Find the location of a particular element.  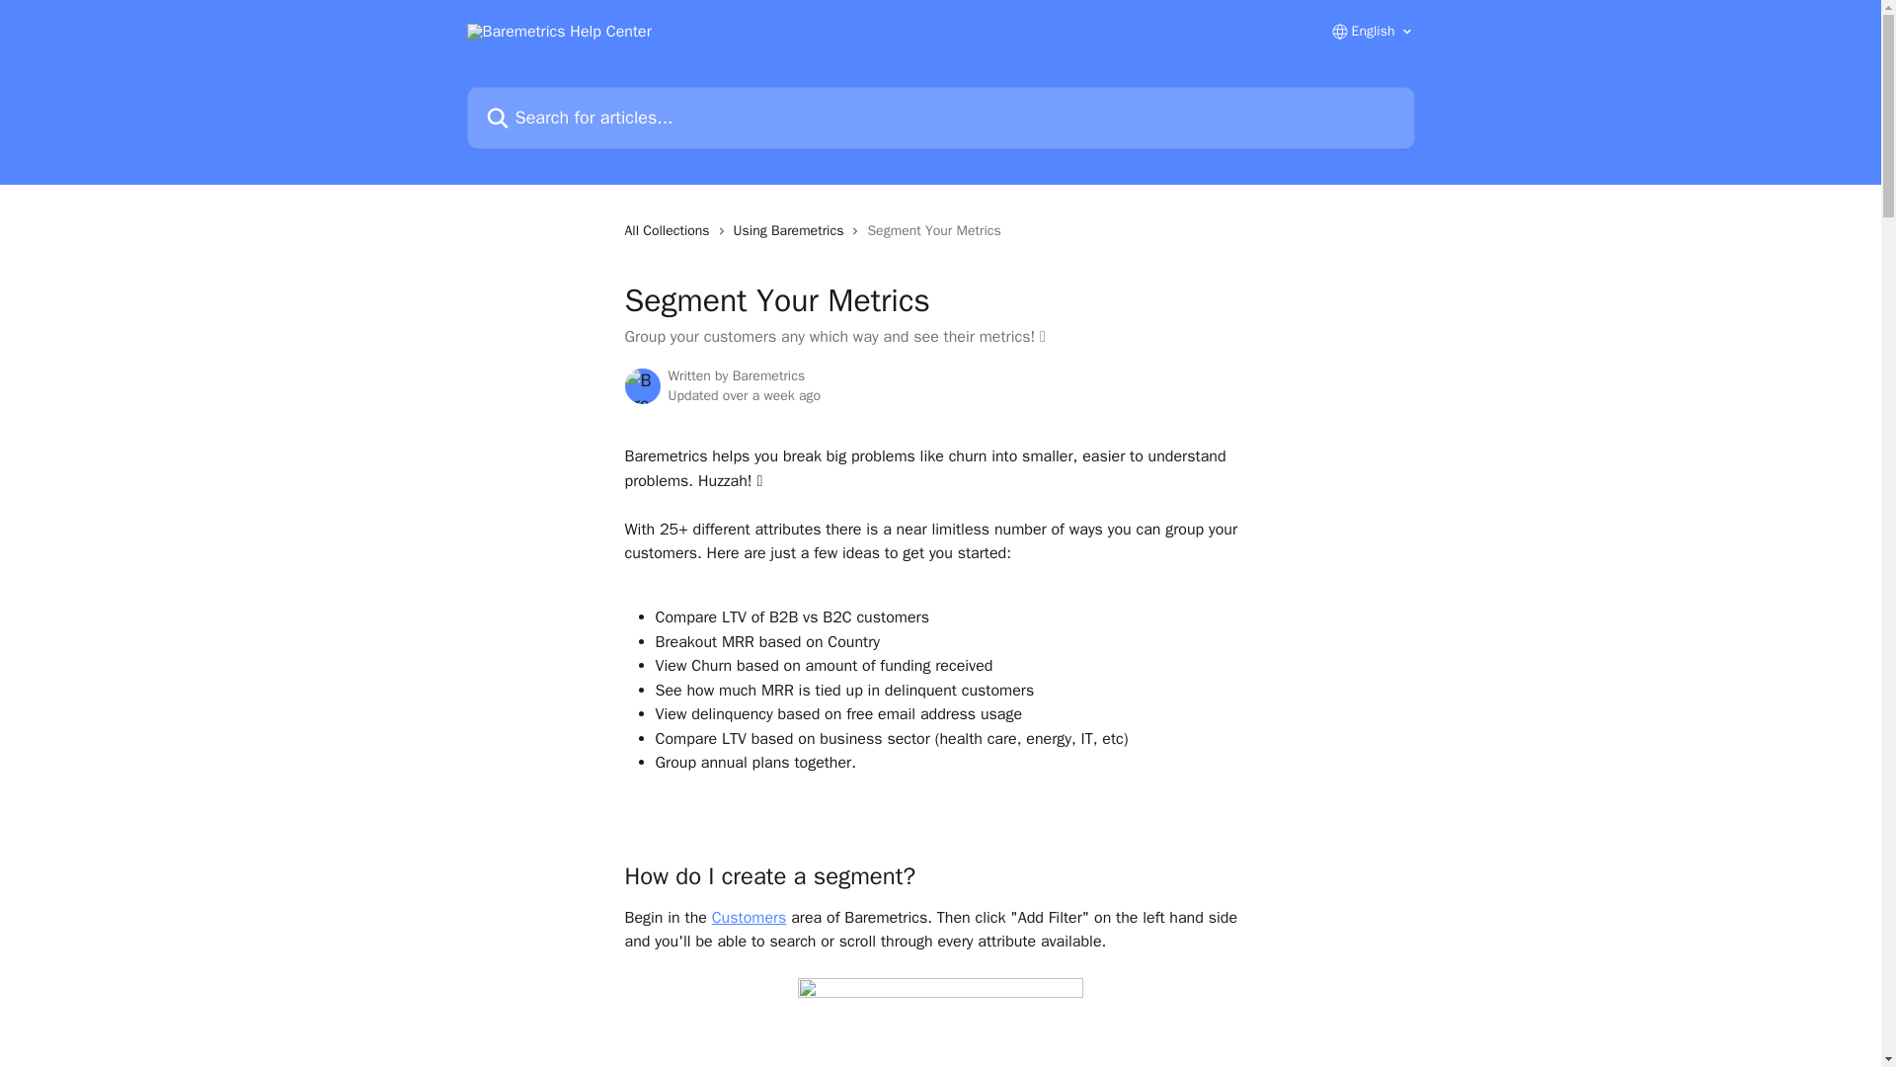

Using Baremetrics is located at coordinates (792, 231).